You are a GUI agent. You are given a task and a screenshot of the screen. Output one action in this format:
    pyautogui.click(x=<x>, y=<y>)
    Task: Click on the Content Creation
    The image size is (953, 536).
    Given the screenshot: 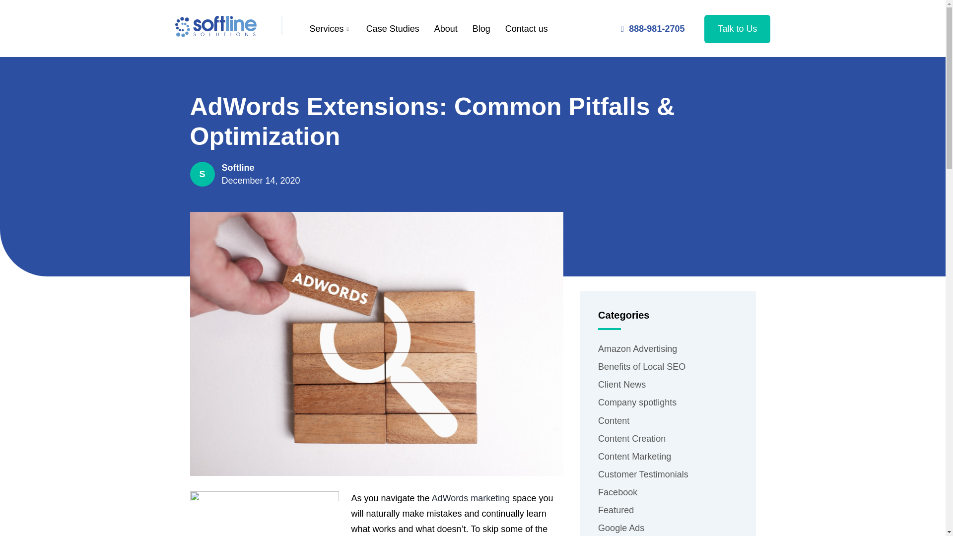 What is the action you would take?
    pyautogui.click(x=668, y=441)
    